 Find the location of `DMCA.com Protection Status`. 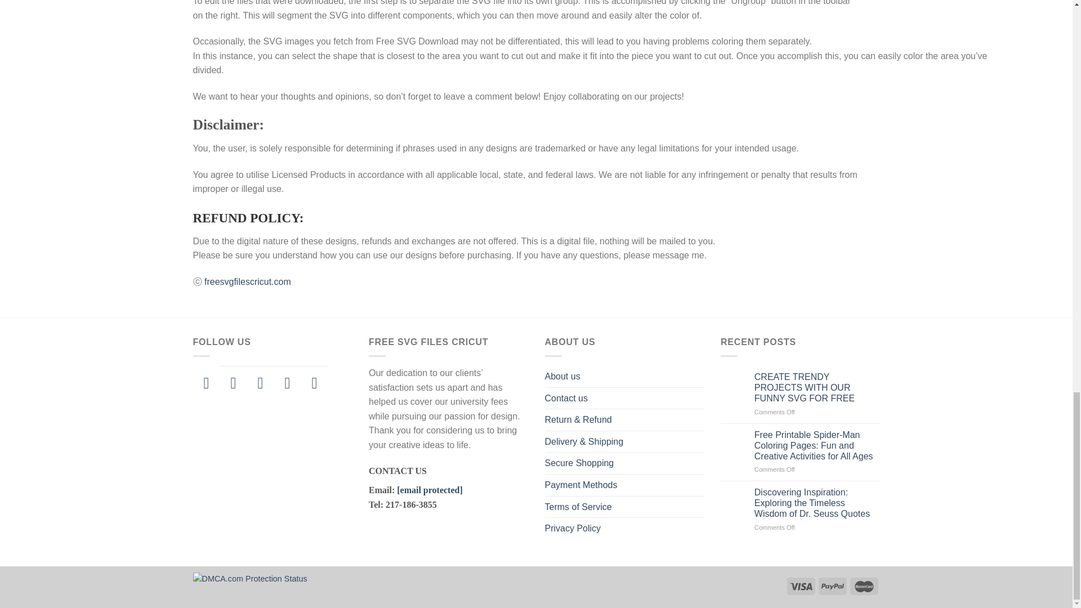

DMCA.com Protection Status is located at coordinates (249, 578).